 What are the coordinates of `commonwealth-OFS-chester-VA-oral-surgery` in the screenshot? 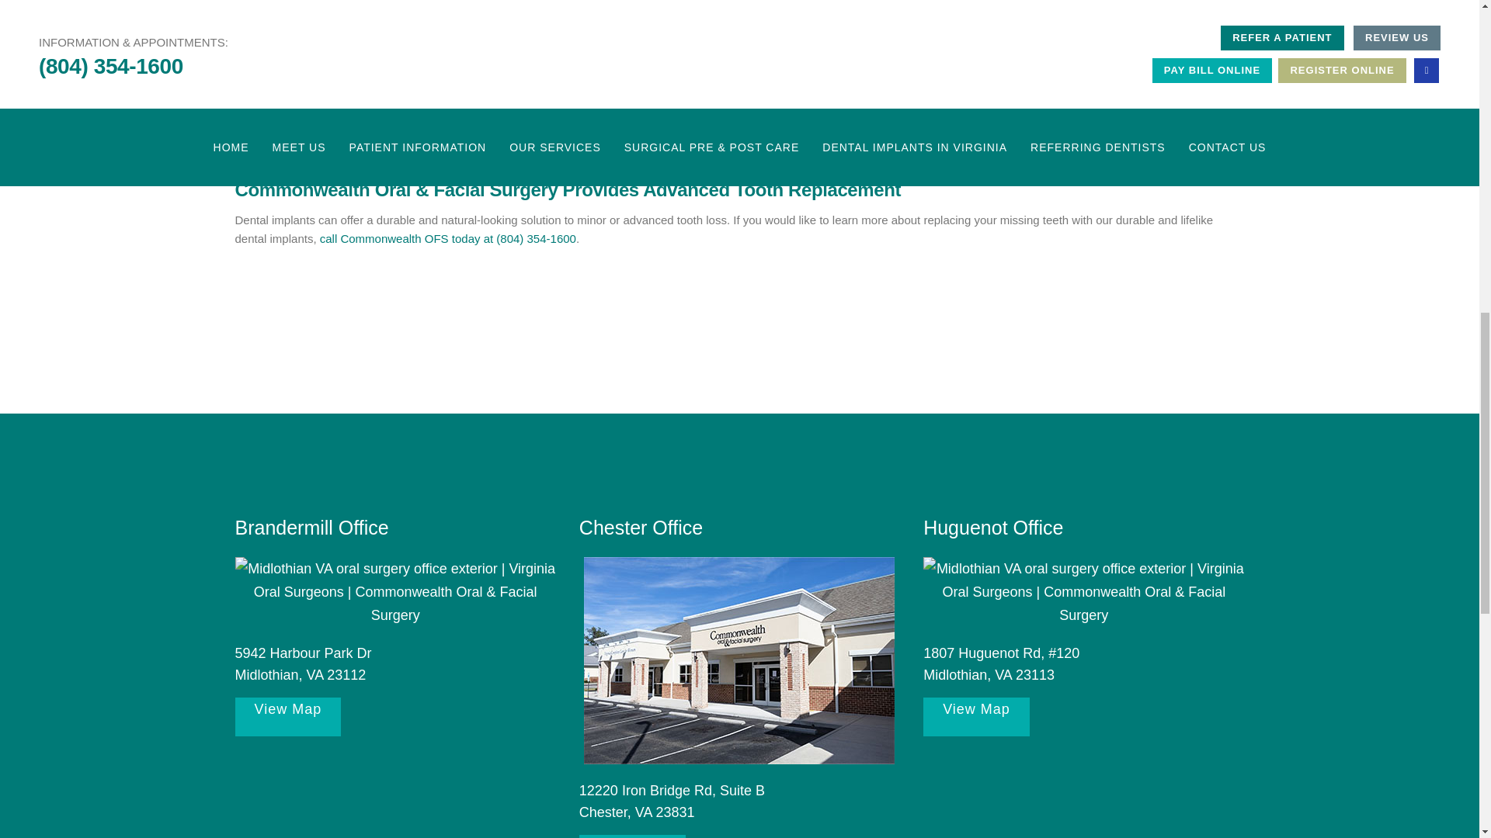 It's located at (739, 660).